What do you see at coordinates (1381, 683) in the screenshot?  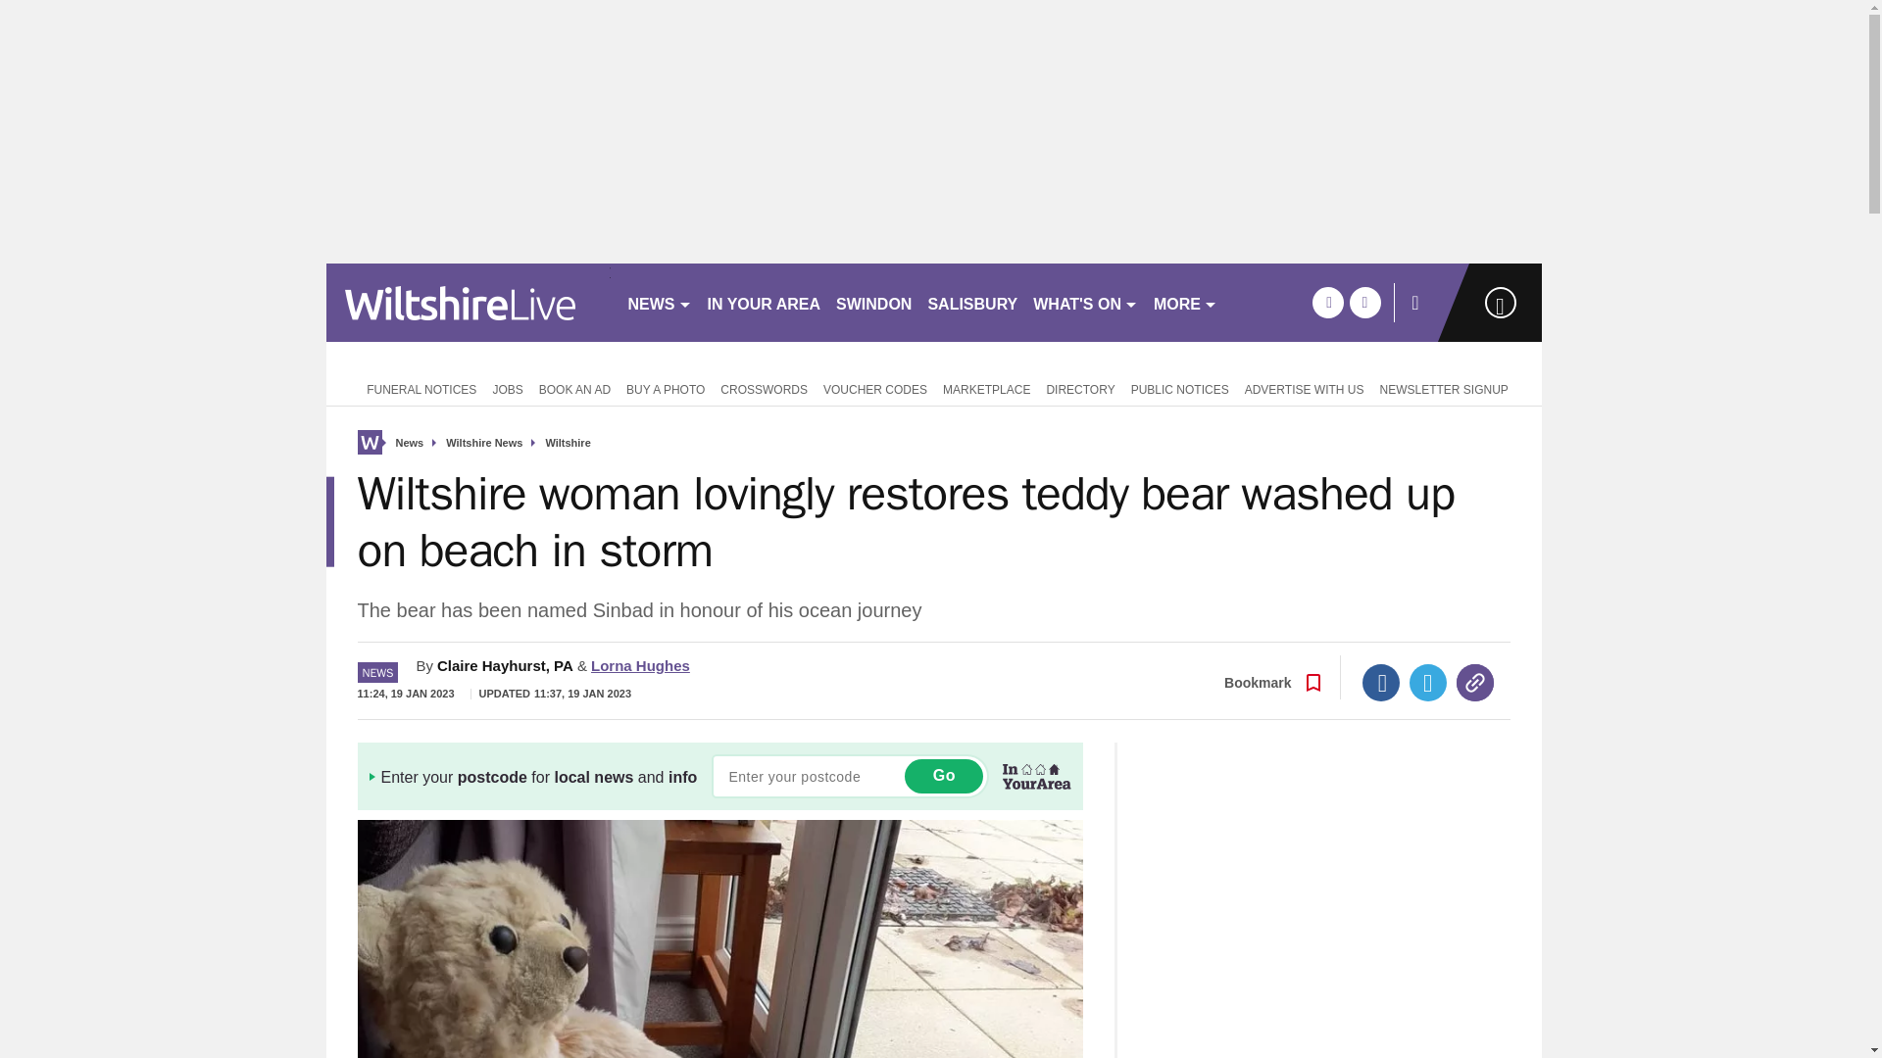 I see `Facebook` at bounding box center [1381, 683].